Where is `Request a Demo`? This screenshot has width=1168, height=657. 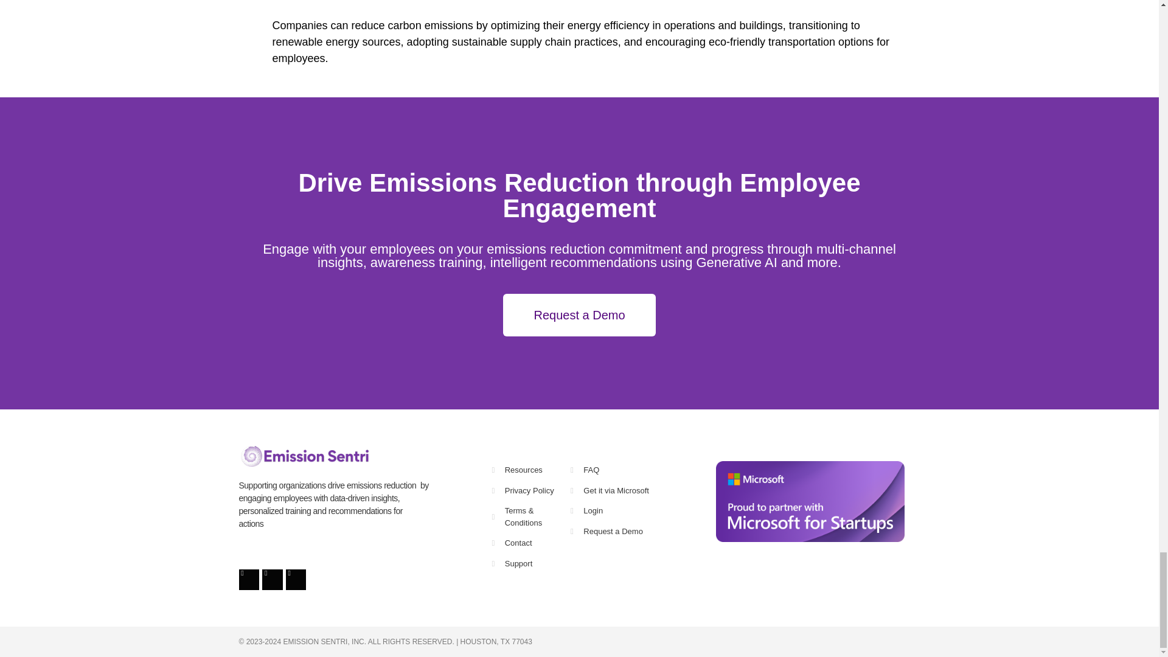
Request a Demo is located at coordinates (579, 315).